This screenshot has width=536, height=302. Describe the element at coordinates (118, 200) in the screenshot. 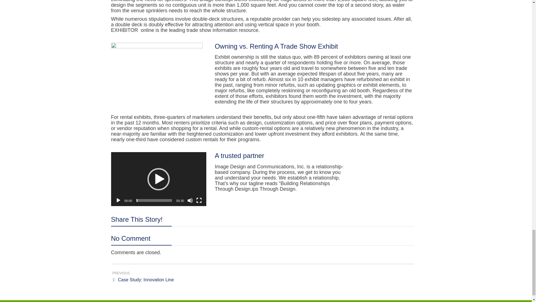

I see `Play` at that location.